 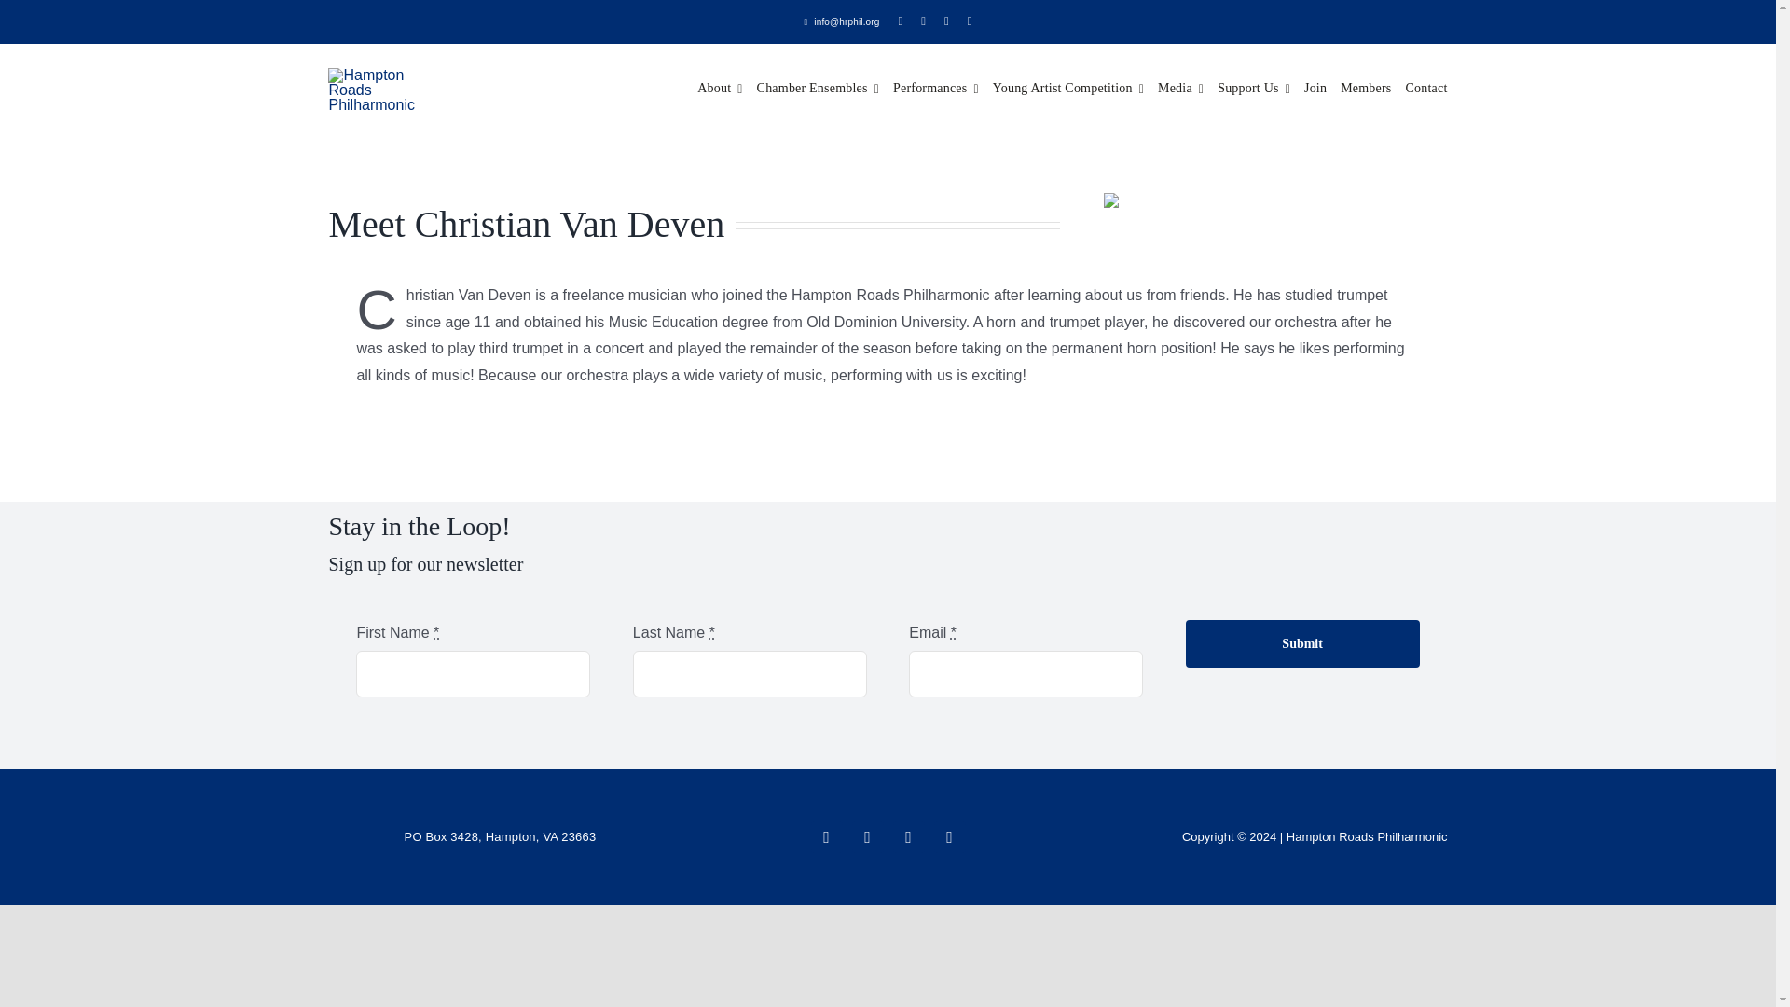 What do you see at coordinates (936, 90) in the screenshot?
I see `Performances` at bounding box center [936, 90].